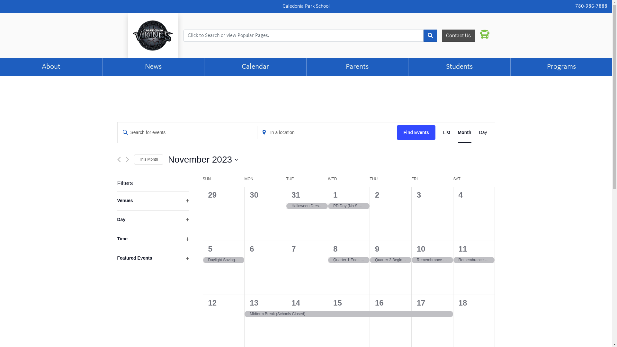 The image size is (617, 347). What do you see at coordinates (447, 132) in the screenshot?
I see `List` at bounding box center [447, 132].